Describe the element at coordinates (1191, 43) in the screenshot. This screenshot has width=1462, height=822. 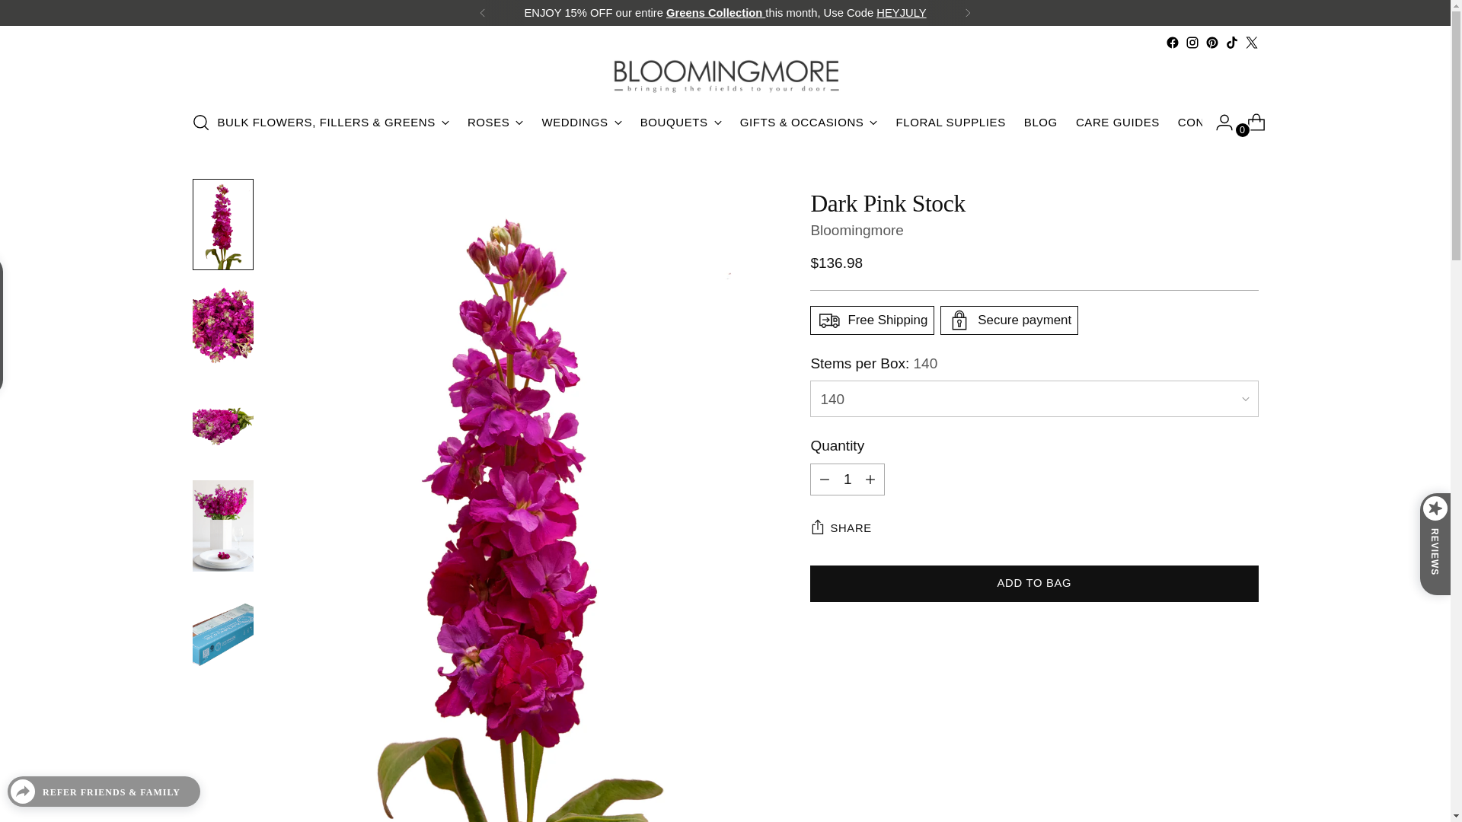
I see `Bloomingmore on Instagram` at that location.